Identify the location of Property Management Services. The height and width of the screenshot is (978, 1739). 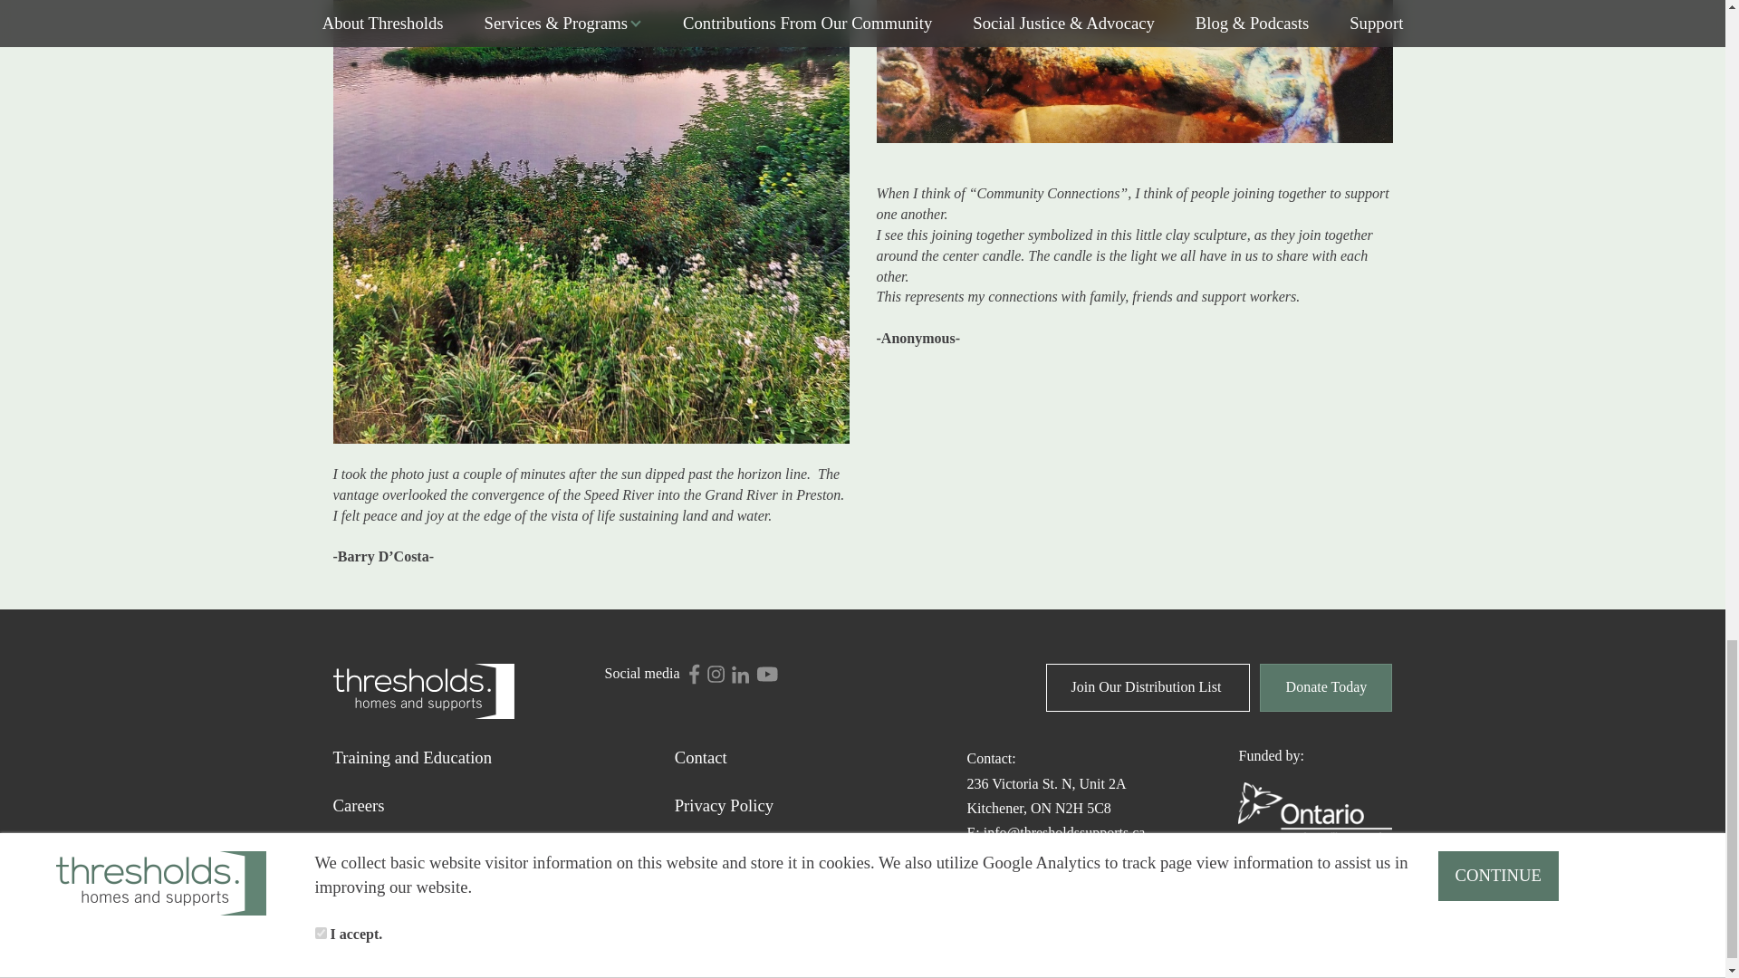
(504, 853).